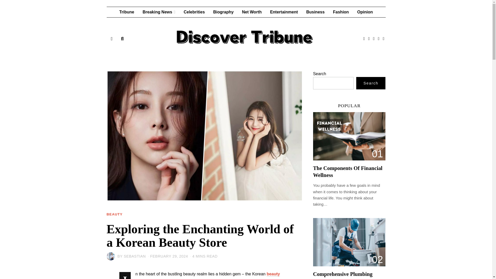 The image size is (496, 279). I want to click on The Components Of Financial Wellness, so click(348, 172).